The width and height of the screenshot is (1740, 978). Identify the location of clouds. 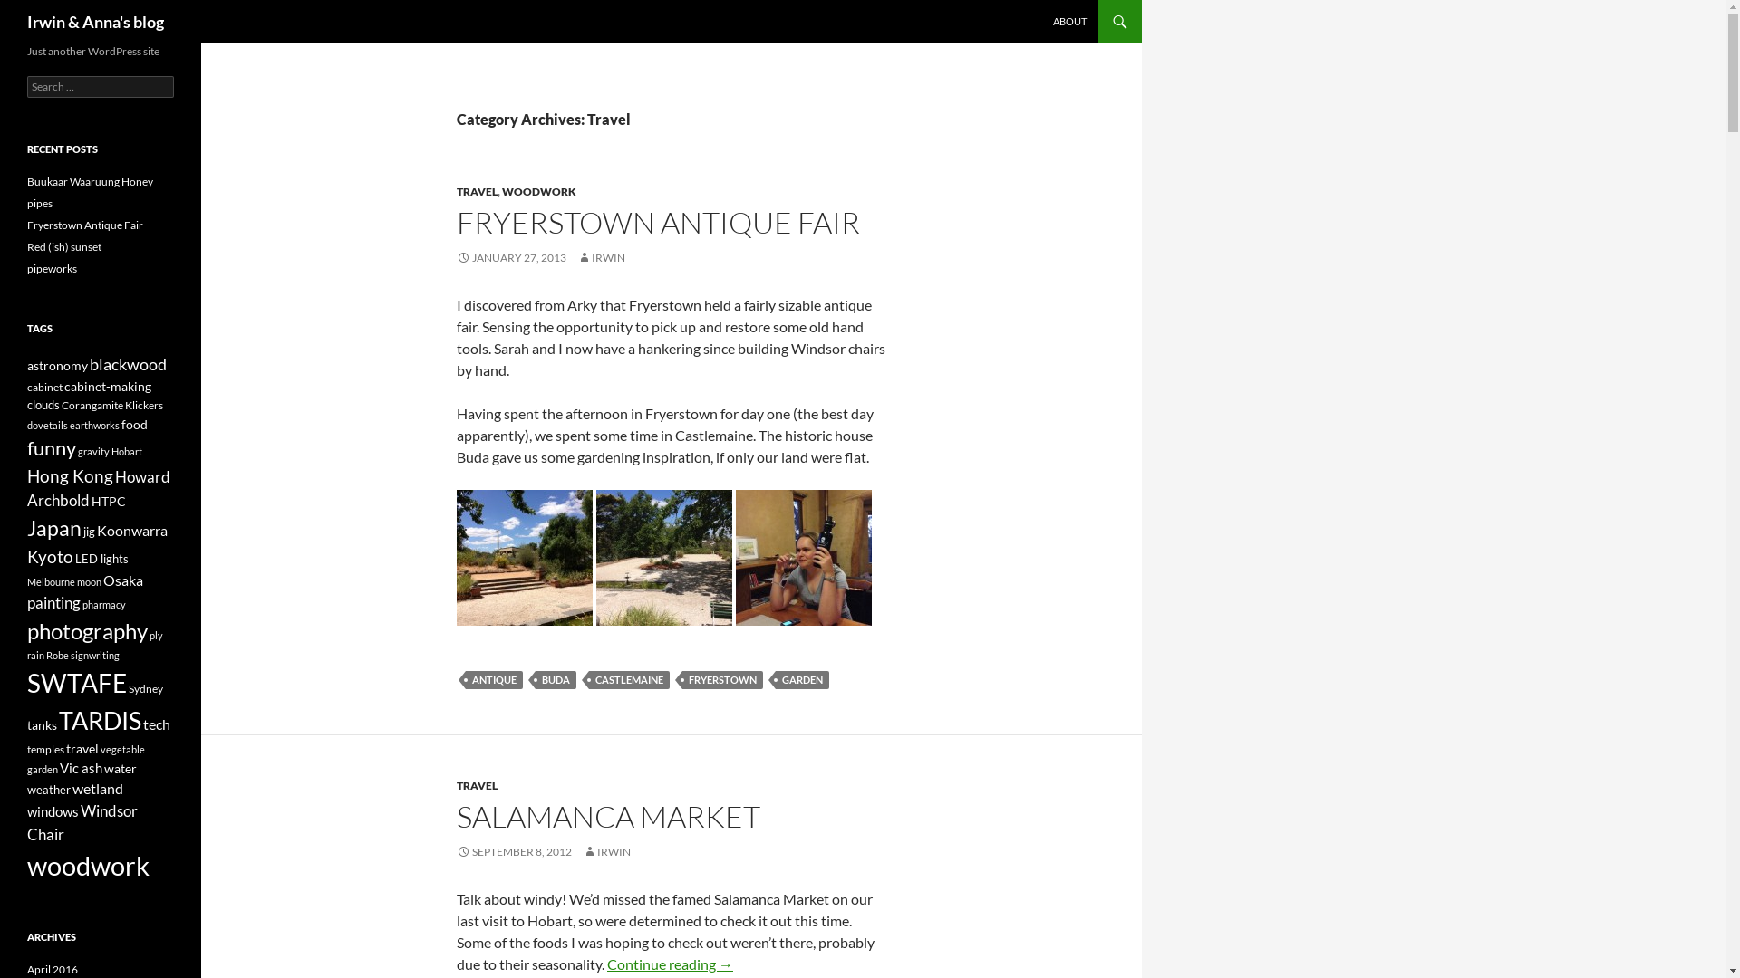
(43, 405).